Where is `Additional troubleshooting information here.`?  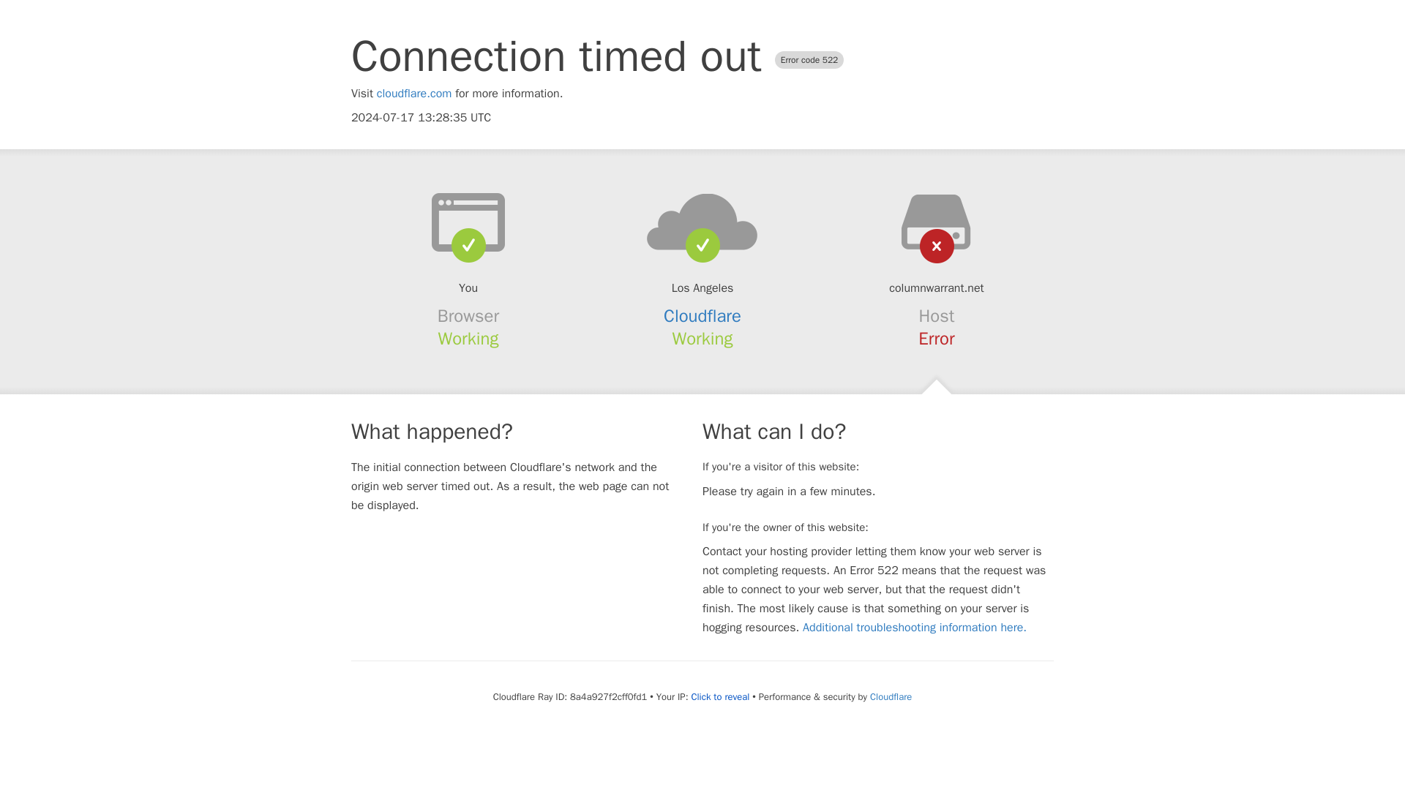 Additional troubleshooting information here. is located at coordinates (915, 628).